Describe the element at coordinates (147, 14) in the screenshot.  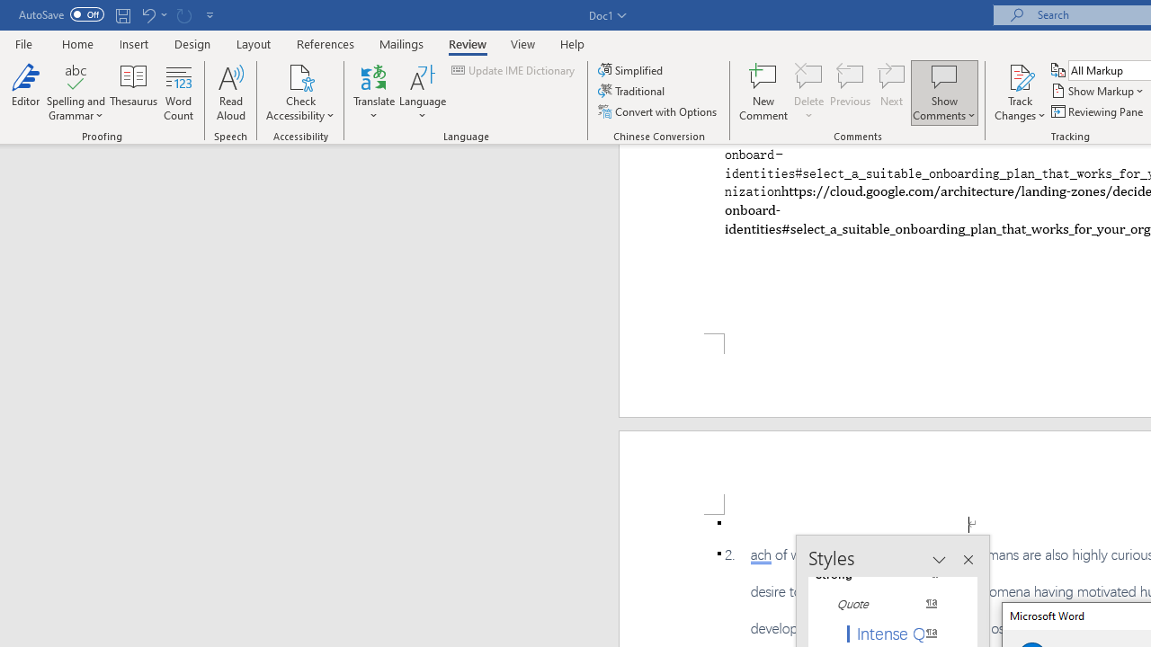
I see `Undo Paste` at that location.